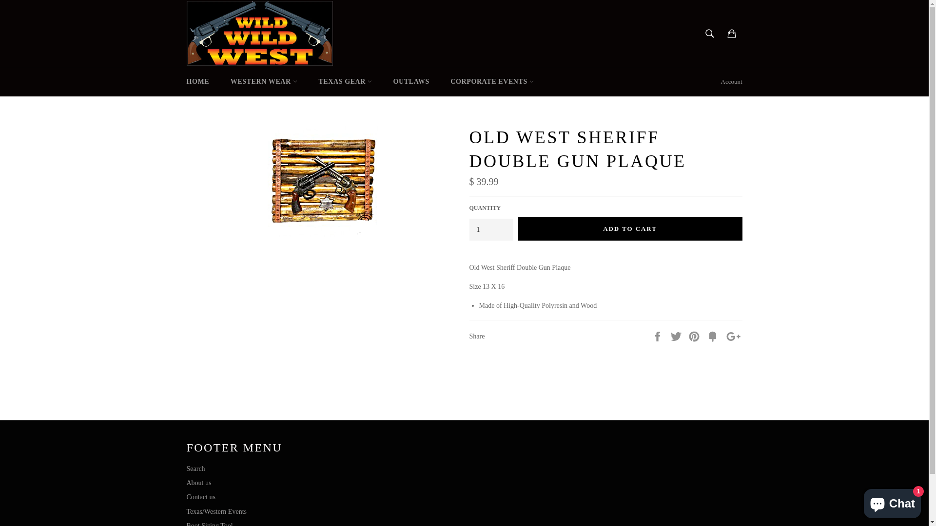 Image resolution: width=936 pixels, height=526 pixels. Describe the element at coordinates (216, 511) in the screenshot. I see `Texas/Western Events` at that location.